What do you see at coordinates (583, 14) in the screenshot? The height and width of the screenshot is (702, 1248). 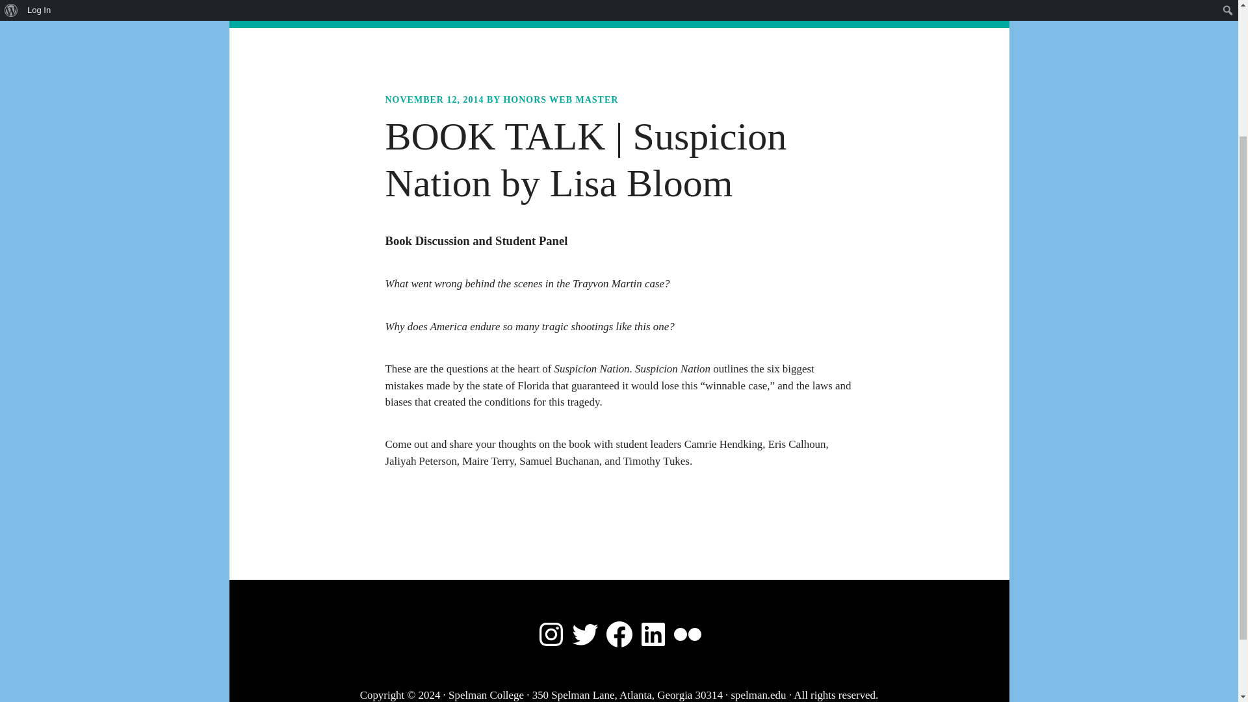 I see `OnFeature` at bounding box center [583, 14].